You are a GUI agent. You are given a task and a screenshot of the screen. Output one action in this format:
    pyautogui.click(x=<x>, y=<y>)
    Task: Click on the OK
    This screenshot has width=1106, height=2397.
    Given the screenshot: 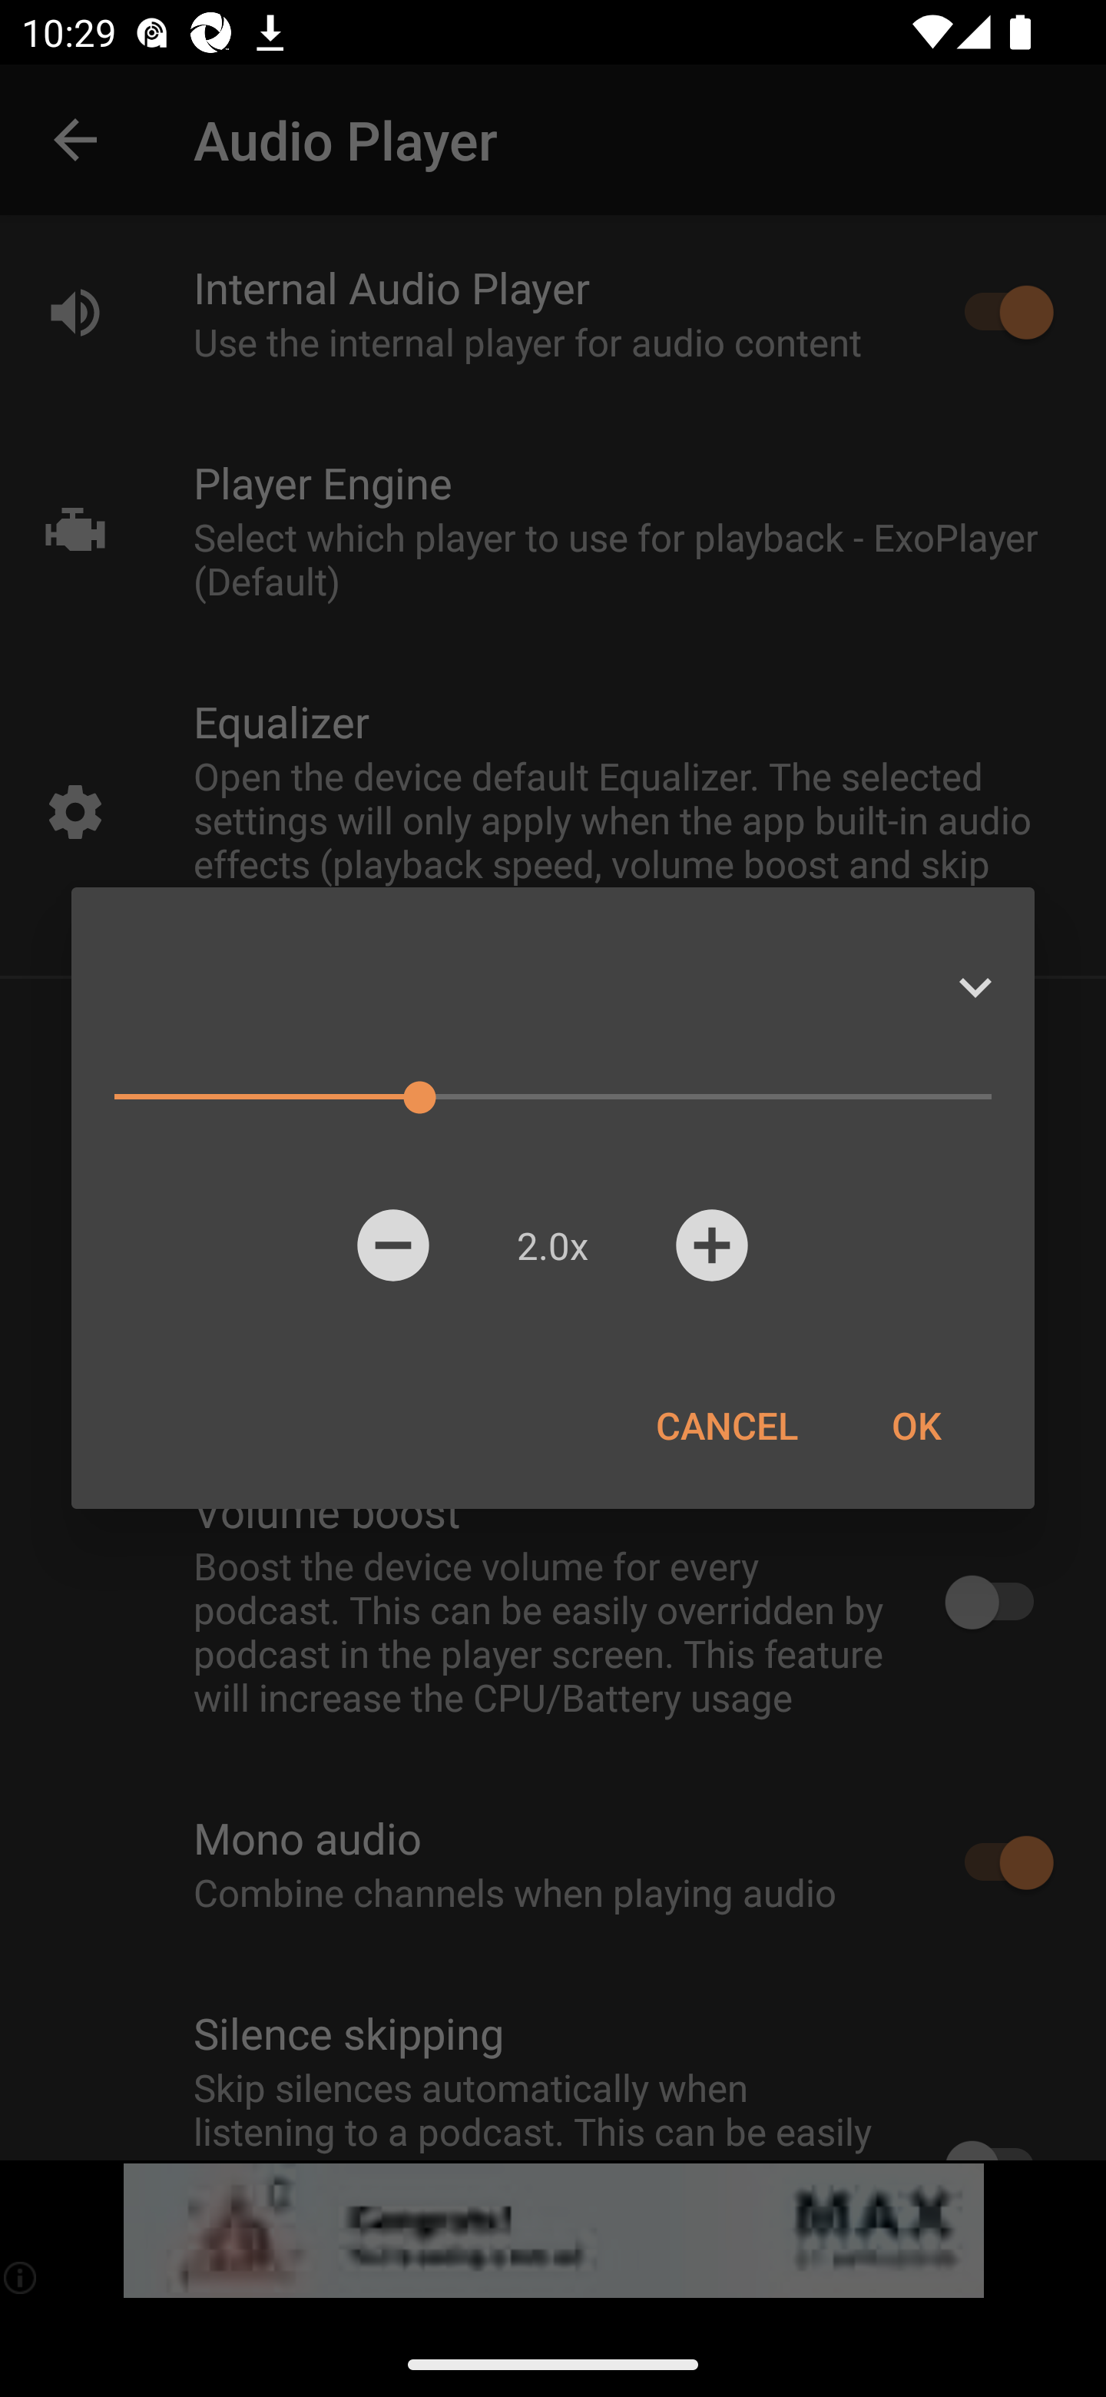 What is the action you would take?
    pyautogui.click(x=916, y=1424)
    